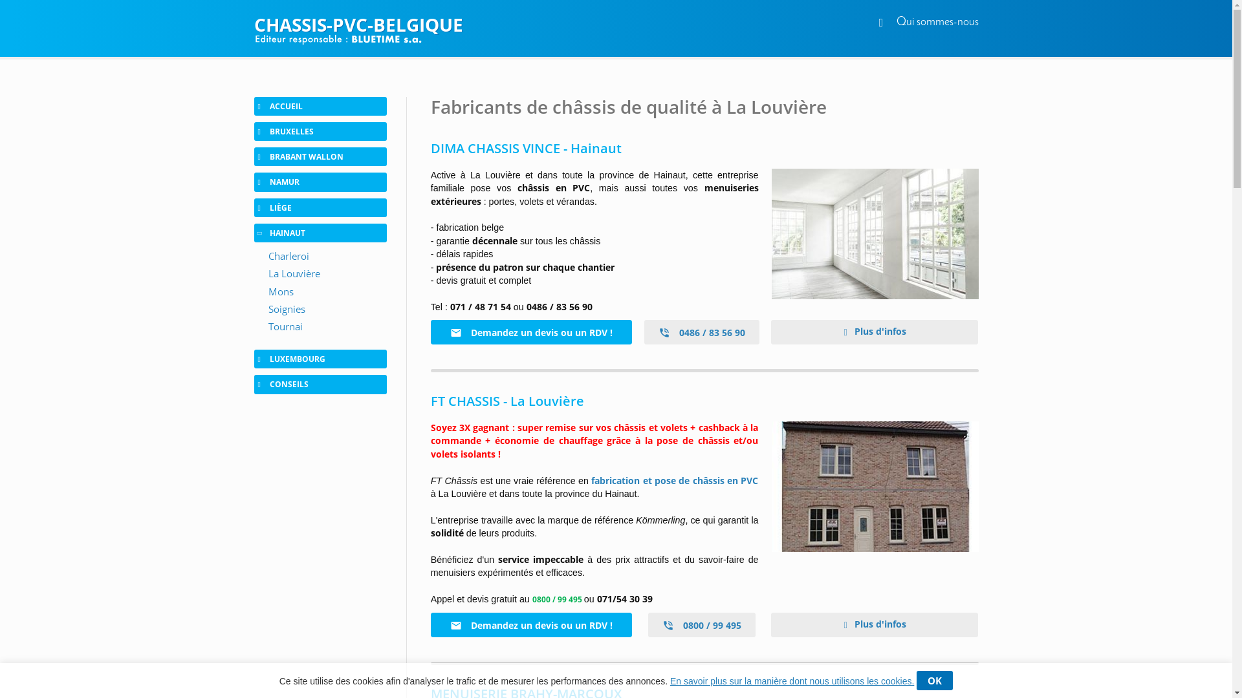 This screenshot has width=1242, height=698. Describe the element at coordinates (616, 25) in the screenshot. I see `CHASSIS-PVC-BELGIQUE` at that location.